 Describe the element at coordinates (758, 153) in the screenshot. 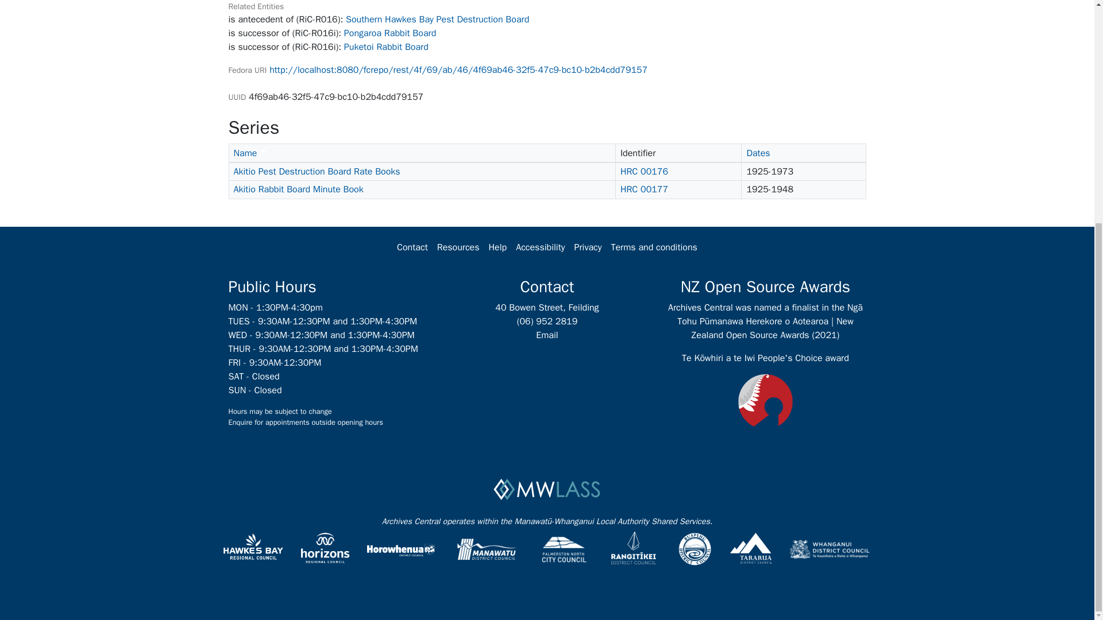

I see `Dates` at that location.